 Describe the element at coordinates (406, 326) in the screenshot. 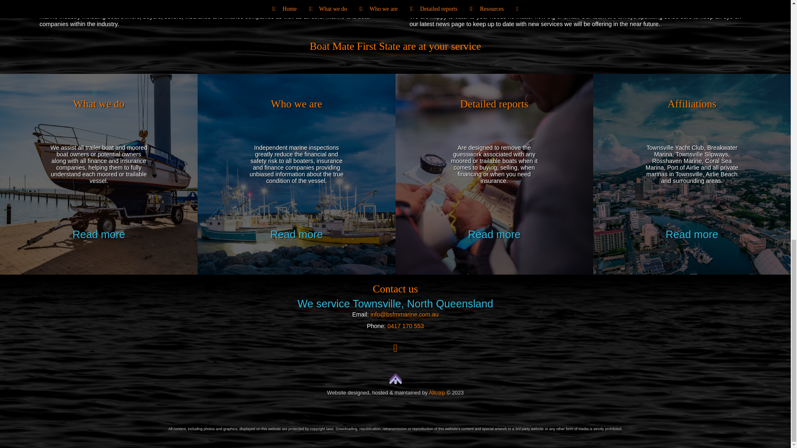

I see `0417 170 553` at that location.